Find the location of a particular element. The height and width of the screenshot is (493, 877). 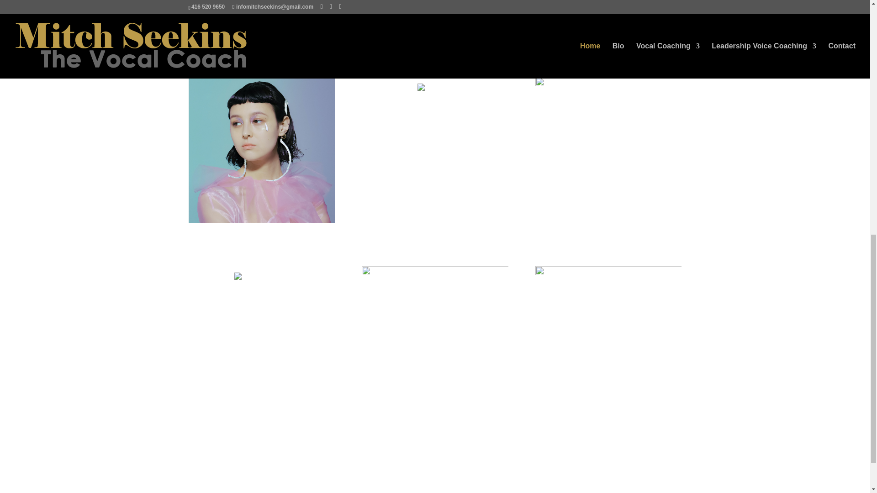

Follow on Youtube is located at coordinates (259, 463).